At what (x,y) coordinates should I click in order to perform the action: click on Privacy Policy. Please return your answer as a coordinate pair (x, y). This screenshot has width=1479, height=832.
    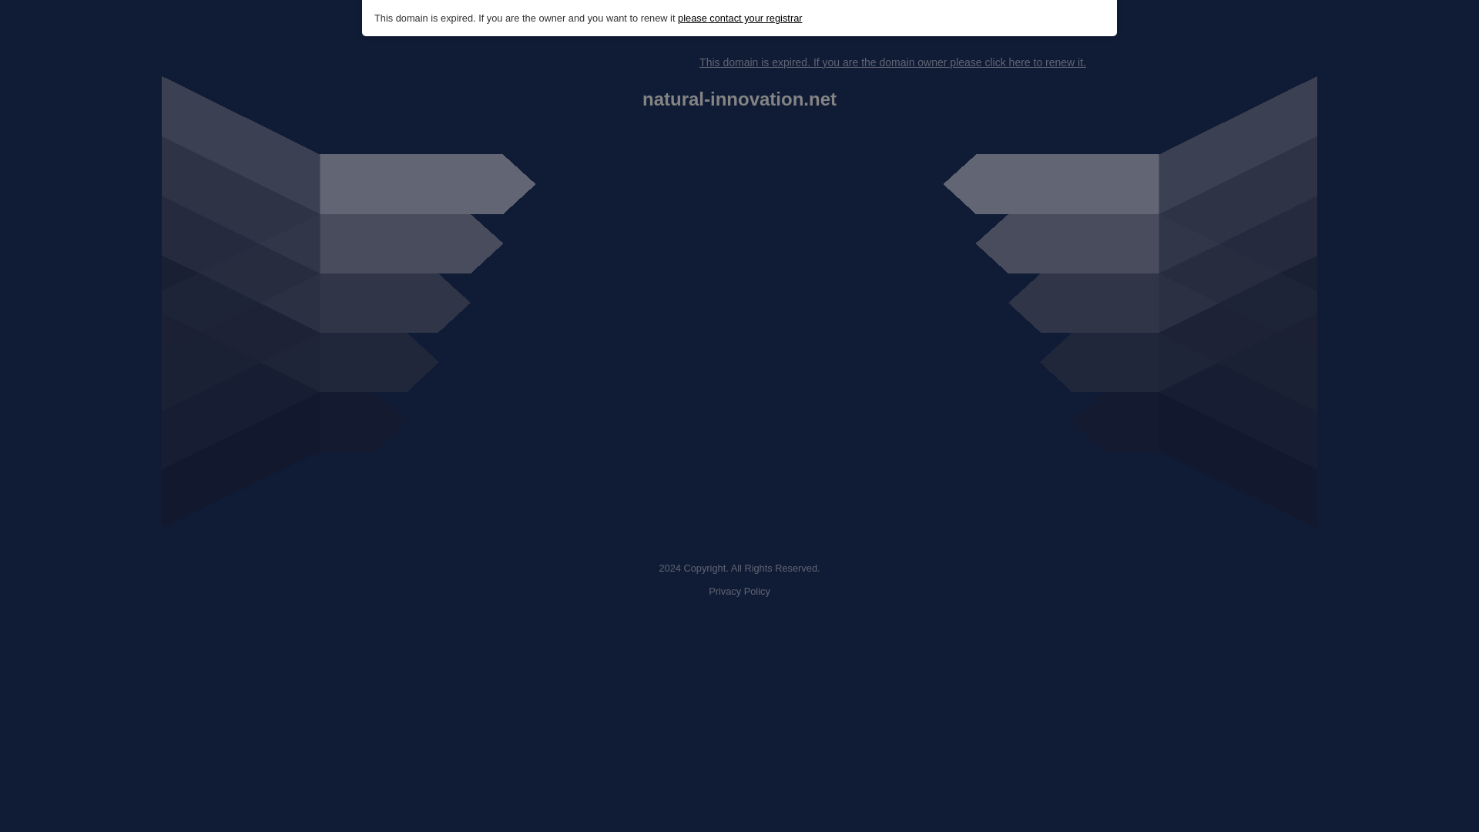
    Looking at the image, I should click on (739, 592).